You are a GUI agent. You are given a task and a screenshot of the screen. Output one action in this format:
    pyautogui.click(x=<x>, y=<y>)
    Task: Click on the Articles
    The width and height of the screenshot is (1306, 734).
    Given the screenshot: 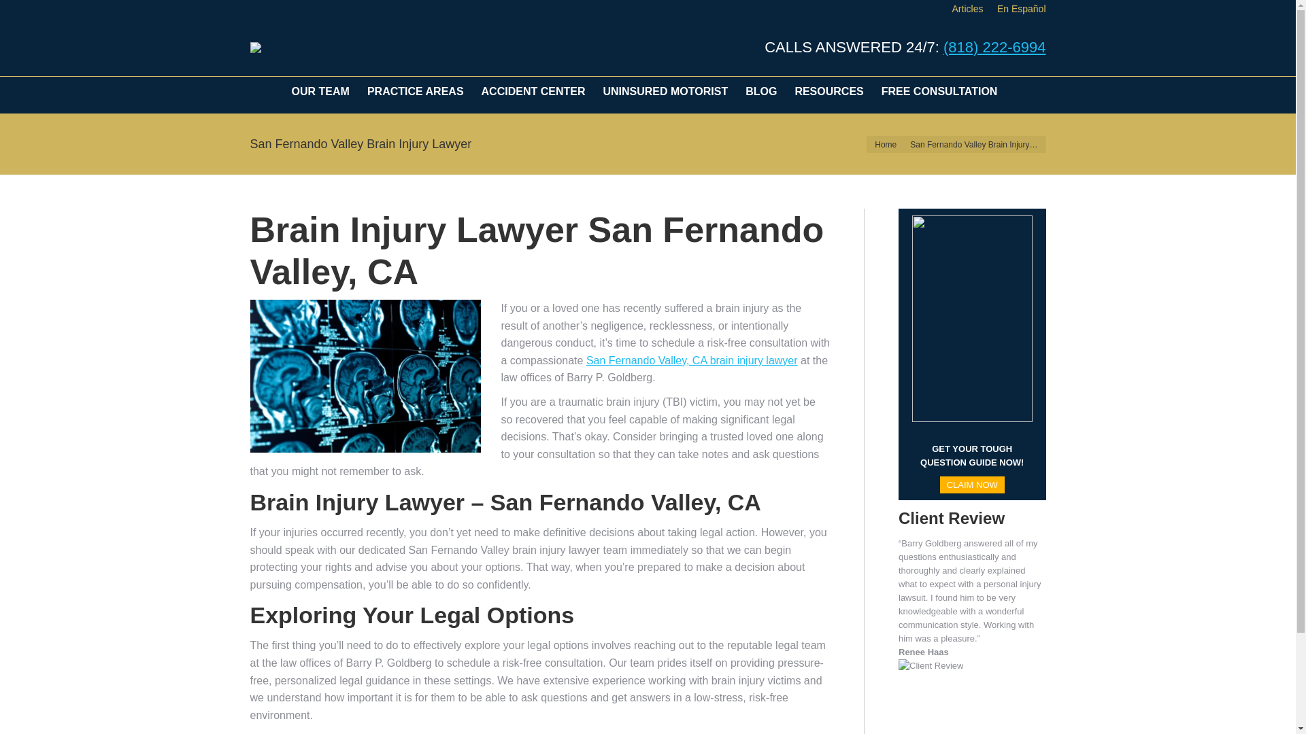 What is the action you would take?
    pyautogui.click(x=967, y=8)
    